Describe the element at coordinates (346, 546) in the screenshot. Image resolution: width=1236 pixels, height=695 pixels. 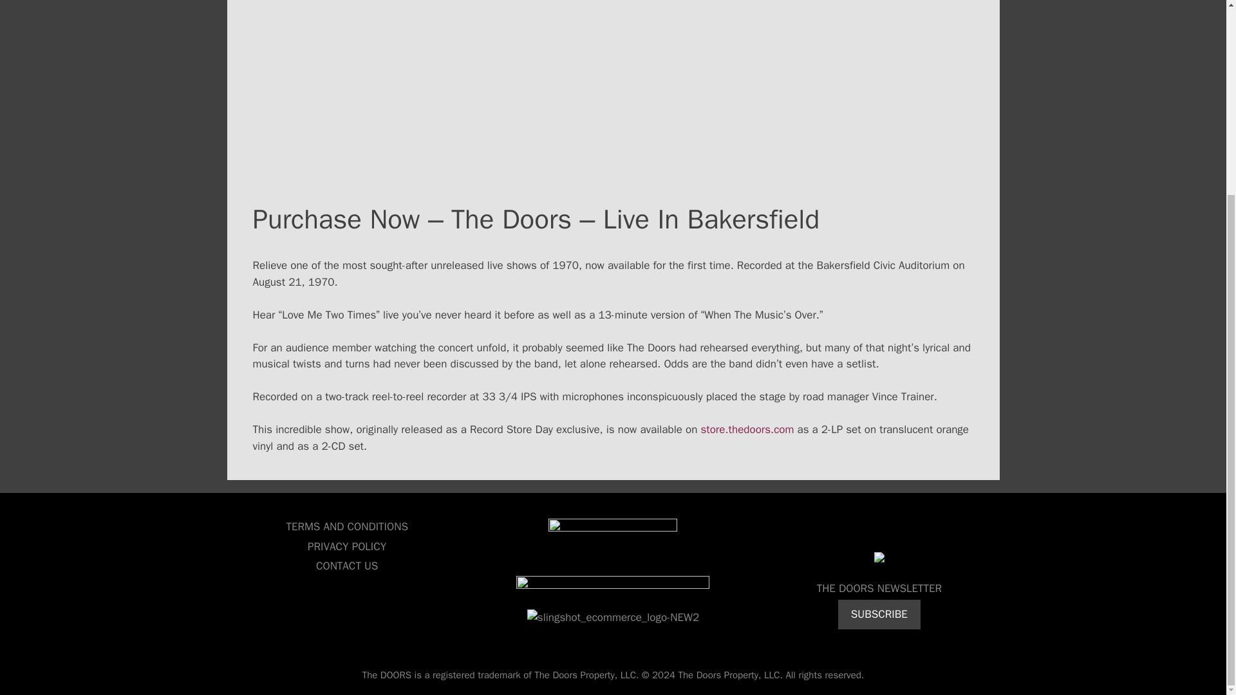
I see `PRIVACY POLICY` at that location.